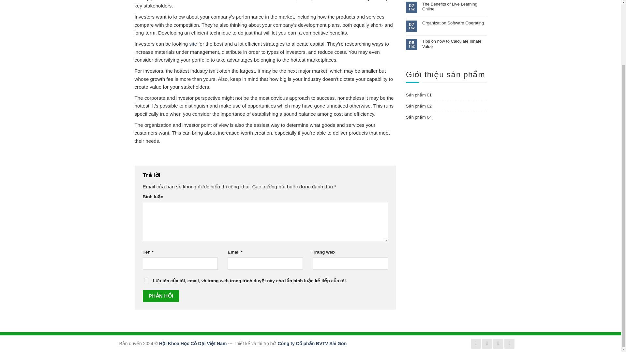 Image resolution: width=626 pixels, height=352 pixels. Describe the element at coordinates (455, 7) in the screenshot. I see `The Benefits of Live Learning Online` at that location.